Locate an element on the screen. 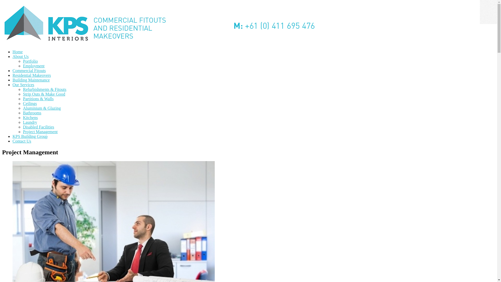 Image resolution: width=501 pixels, height=282 pixels. Commercial Fitouts is located at coordinates (29, 70).